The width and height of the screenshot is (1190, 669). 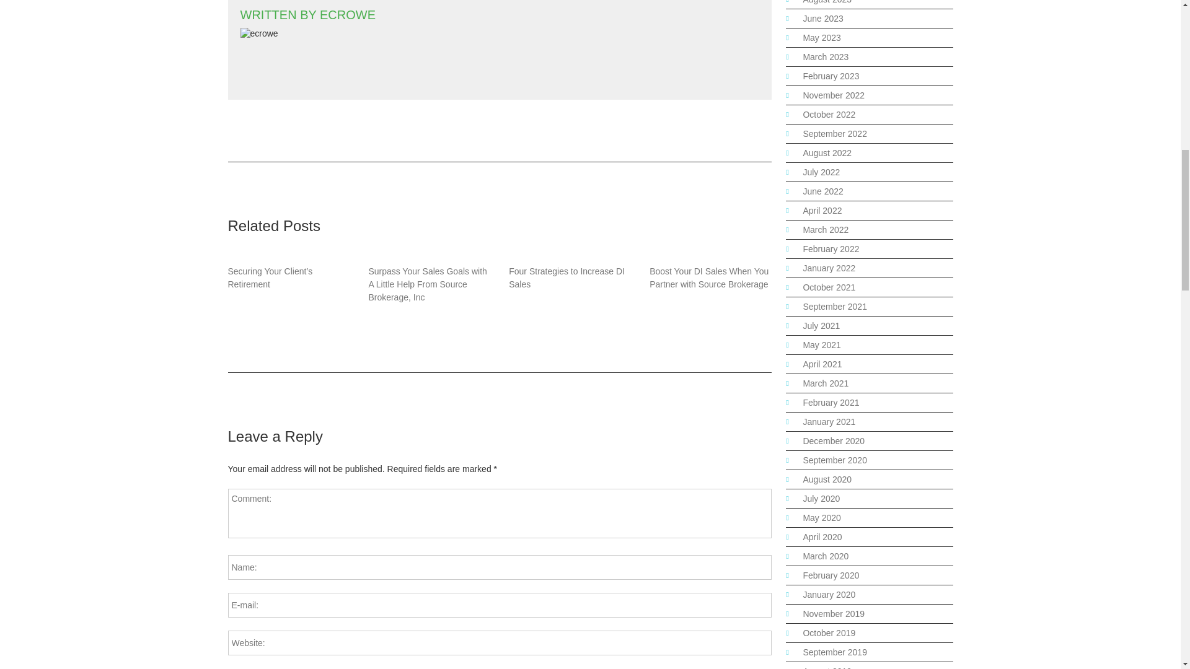 I want to click on Posts by ecrowe, so click(x=348, y=14).